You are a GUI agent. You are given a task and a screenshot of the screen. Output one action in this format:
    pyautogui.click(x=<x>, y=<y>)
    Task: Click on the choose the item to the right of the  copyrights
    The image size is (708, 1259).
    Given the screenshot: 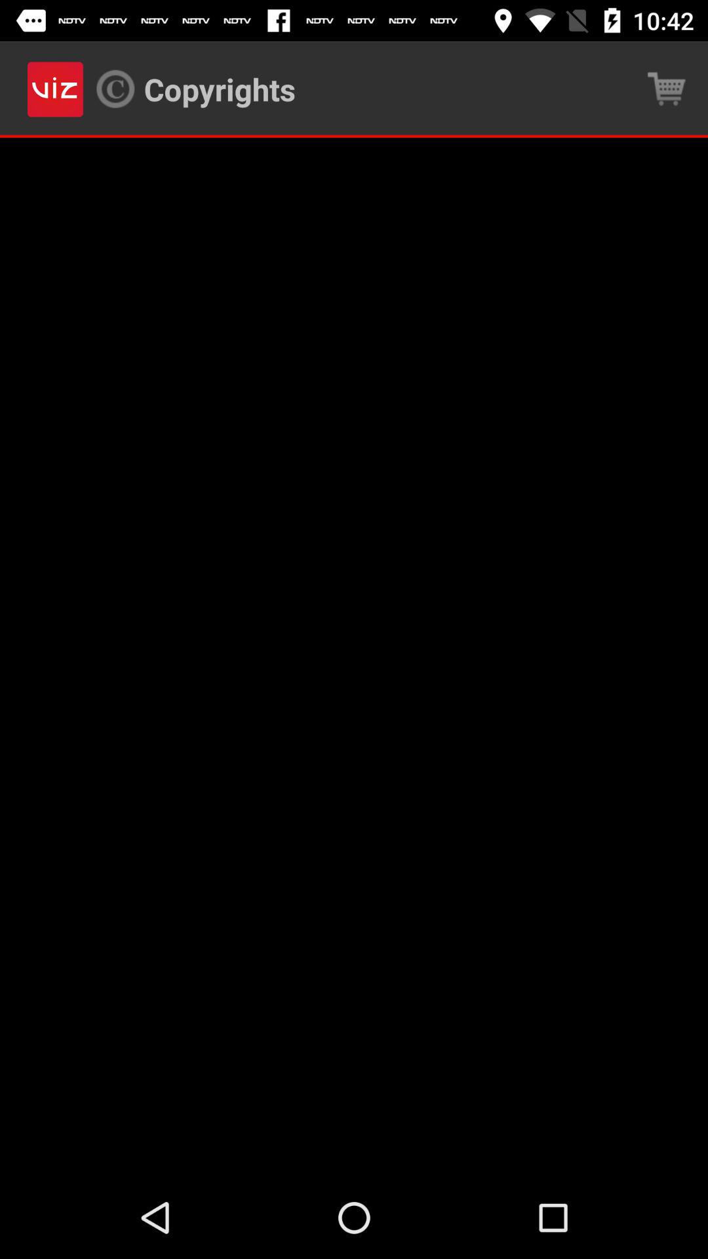 What is the action you would take?
    pyautogui.click(x=666, y=89)
    